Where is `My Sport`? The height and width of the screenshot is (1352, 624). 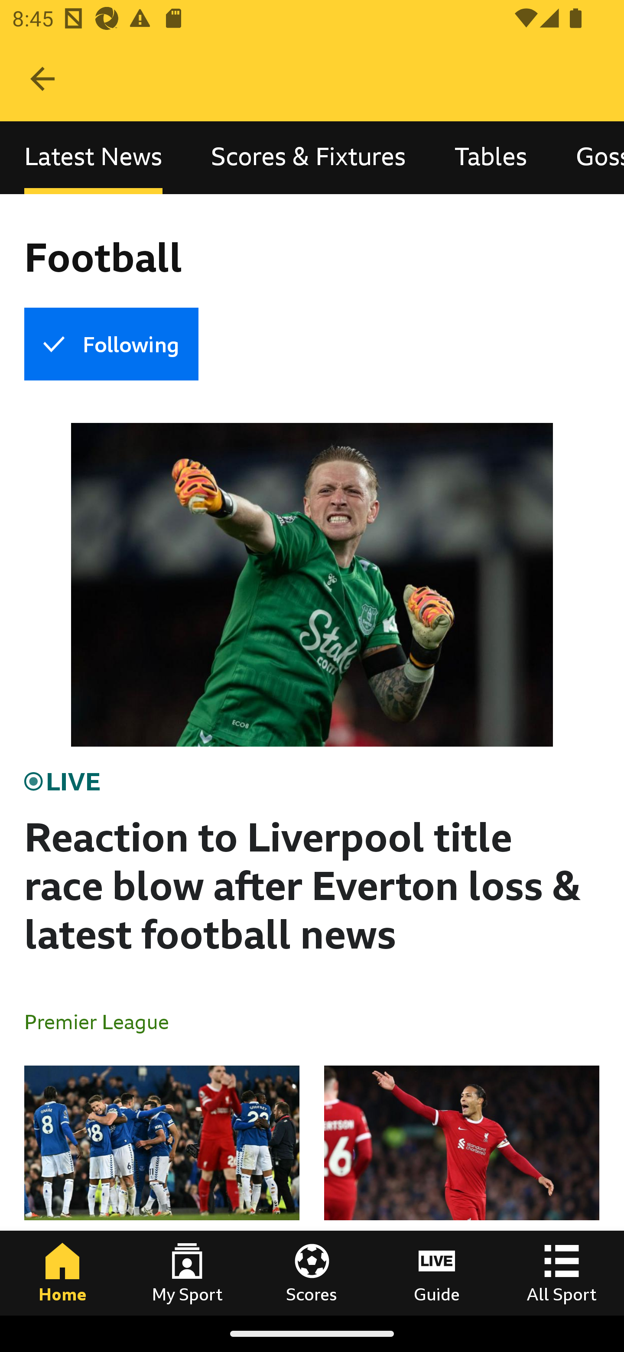
My Sport is located at coordinates (187, 1273).